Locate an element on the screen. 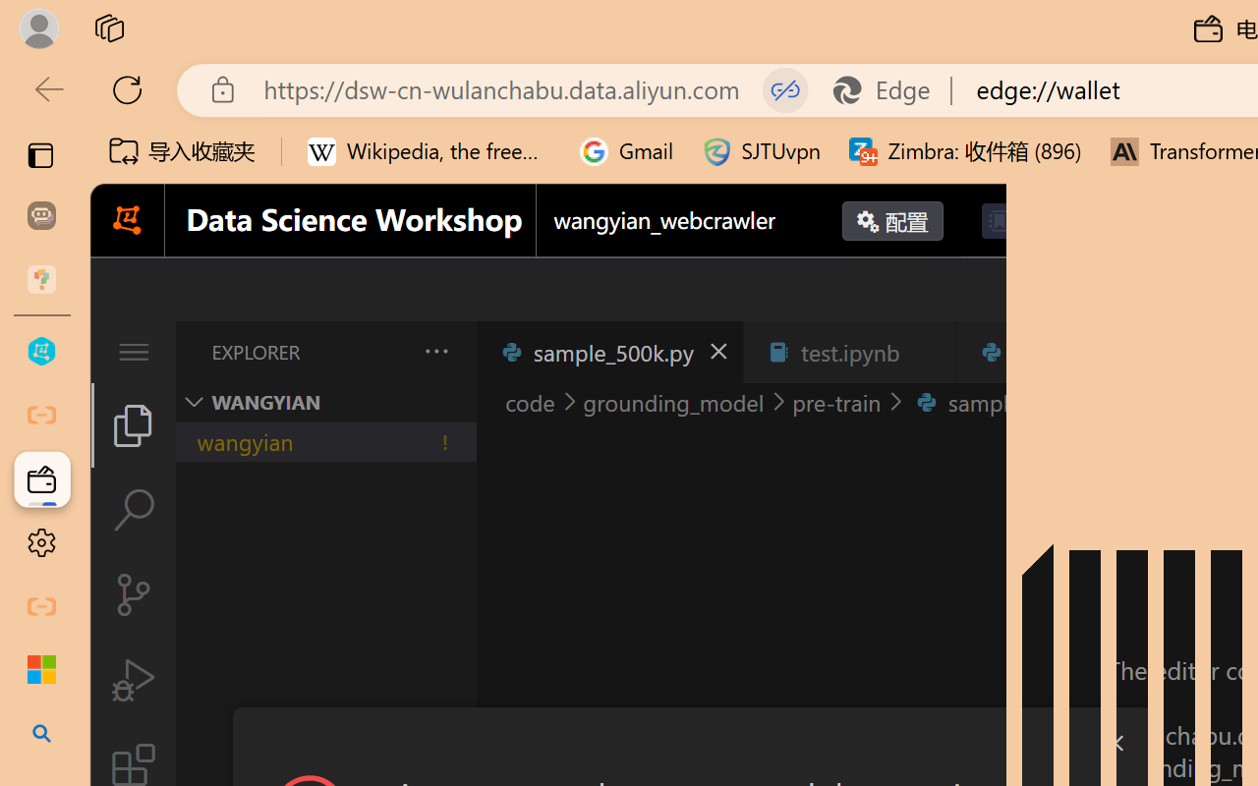 This screenshot has height=786, width=1258. test.ipynb is located at coordinates (849, 352).